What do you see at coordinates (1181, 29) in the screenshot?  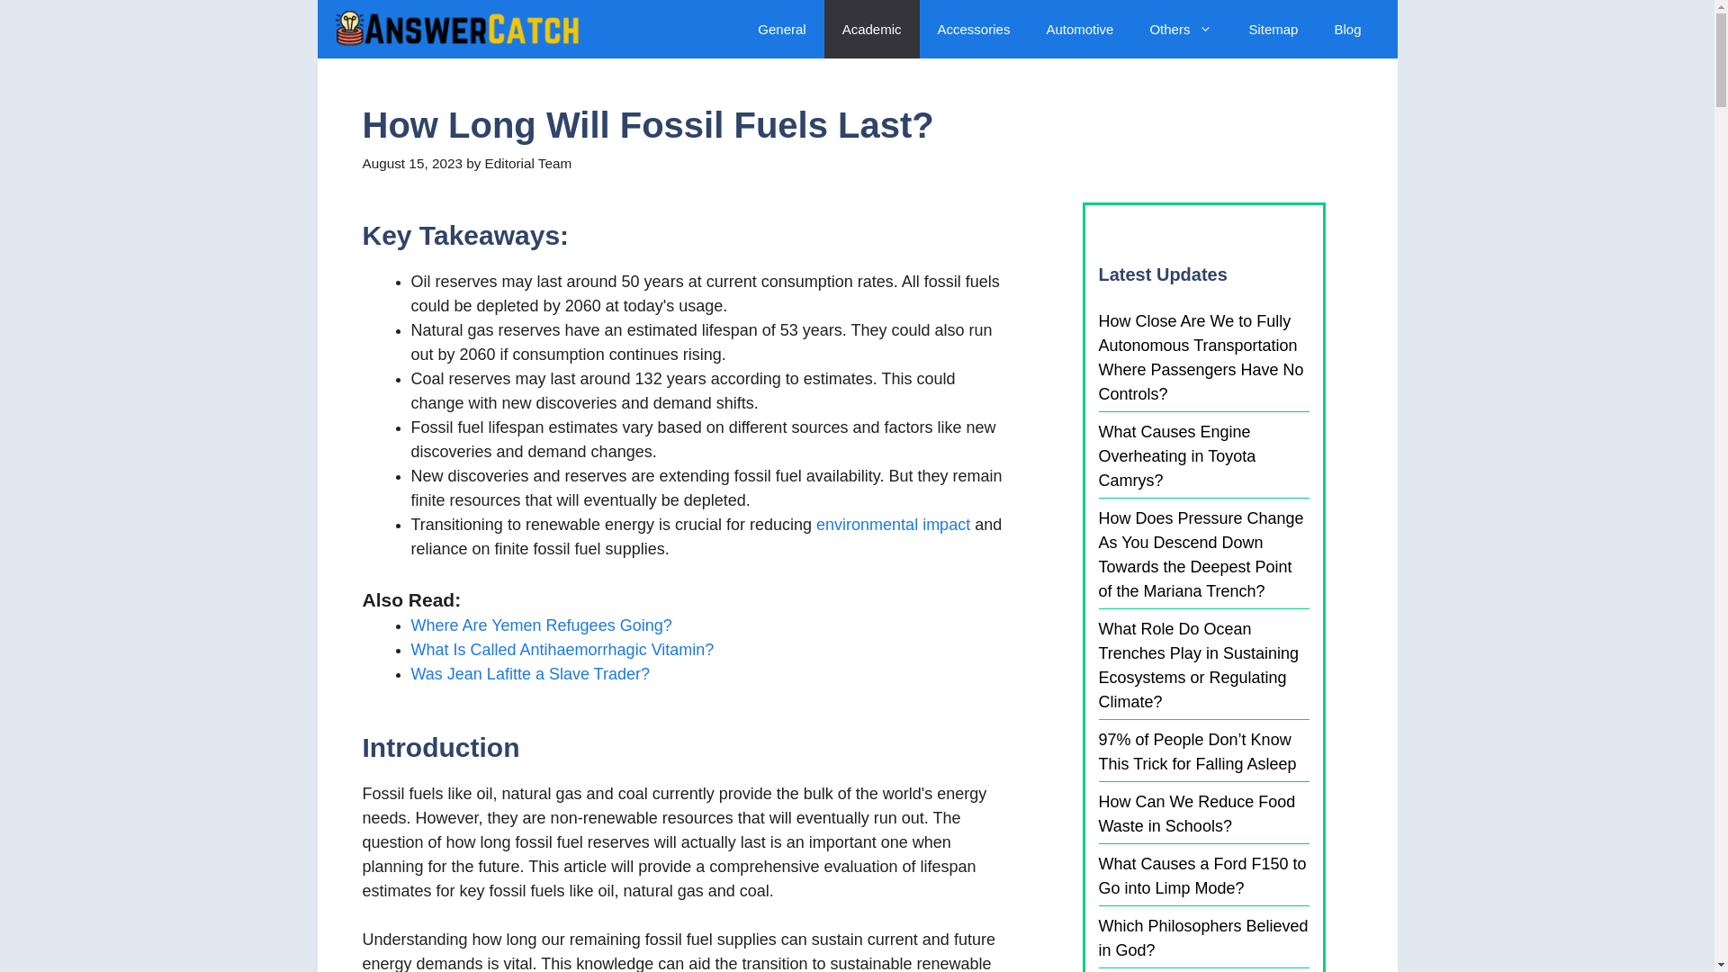 I see `Others` at bounding box center [1181, 29].